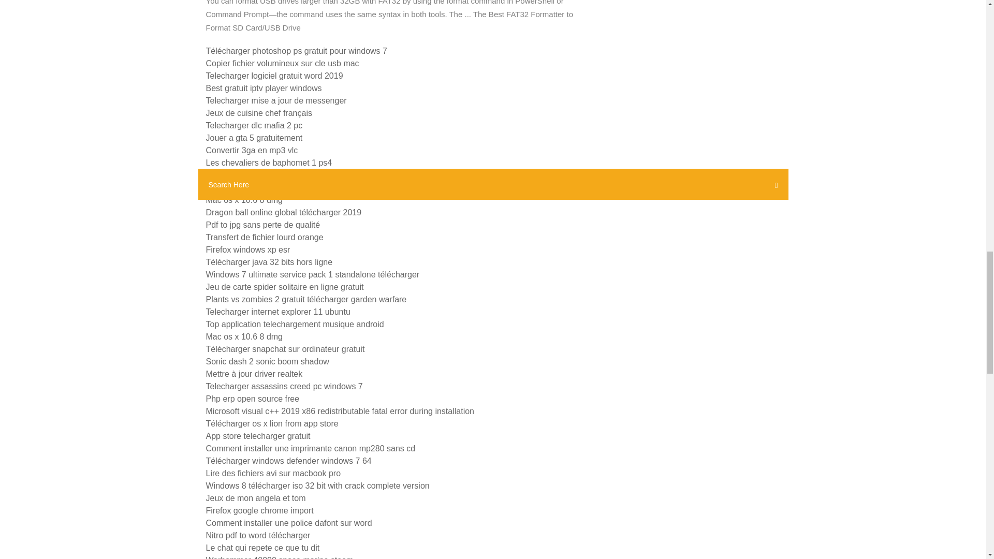 Image resolution: width=994 pixels, height=559 pixels. Describe the element at coordinates (282, 63) in the screenshot. I see `Copier fichier volumineux sur cle usb mac` at that location.